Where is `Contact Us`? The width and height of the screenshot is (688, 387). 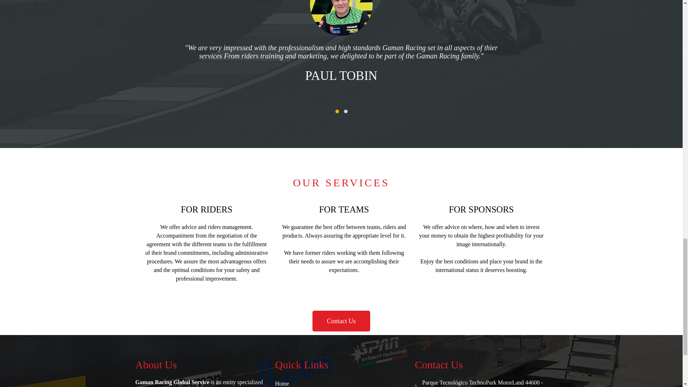 Contact Us is located at coordinates (341, 321).